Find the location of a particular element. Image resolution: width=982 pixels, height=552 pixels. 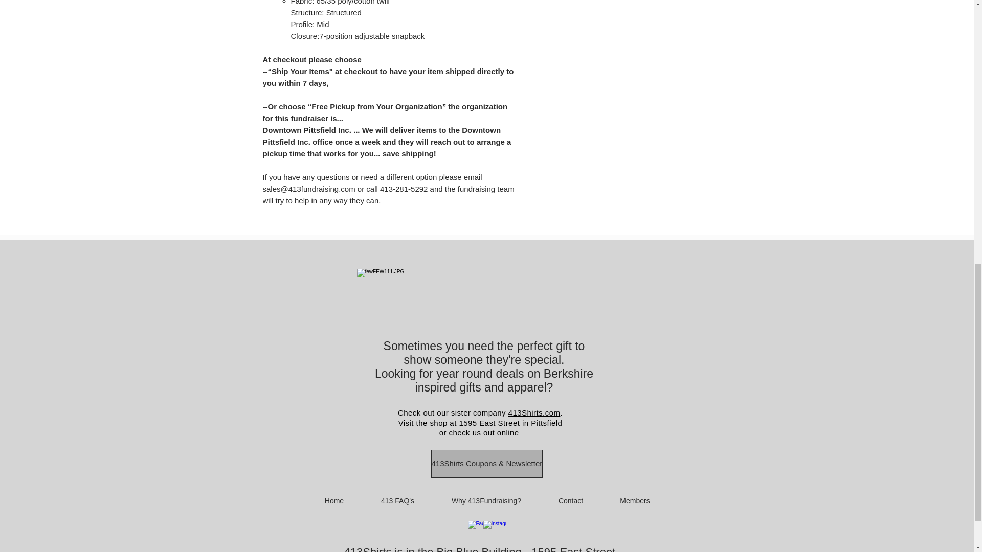

Why 413Fundraising? is located at coordinates (486, 501).